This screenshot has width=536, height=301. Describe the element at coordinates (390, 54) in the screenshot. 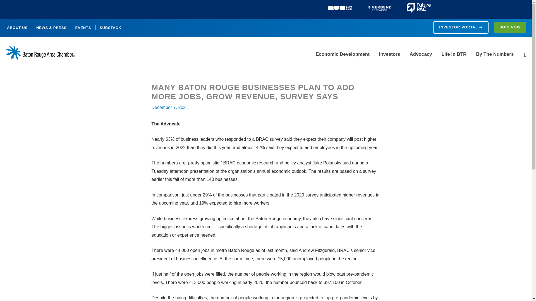

I see `Investors` at that location.